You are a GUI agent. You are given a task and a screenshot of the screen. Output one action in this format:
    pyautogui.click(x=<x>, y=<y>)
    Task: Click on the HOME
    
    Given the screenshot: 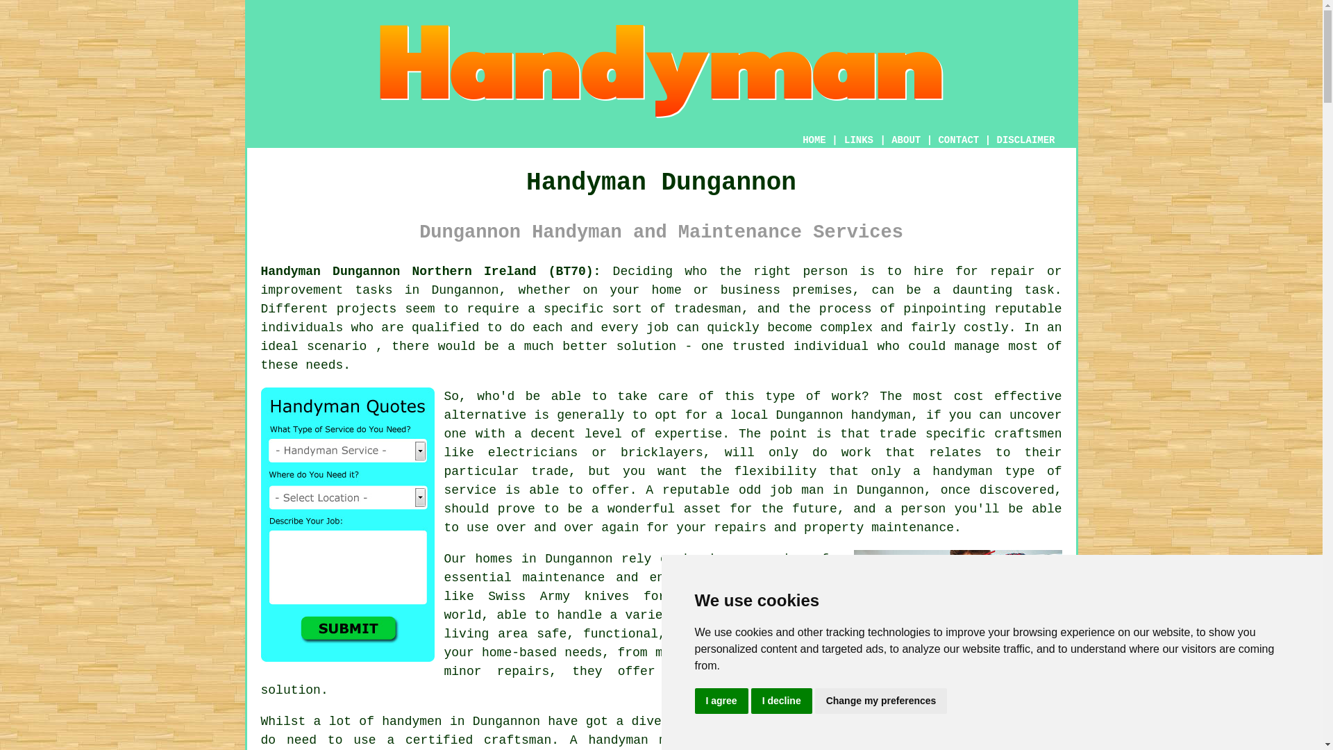 What is the action you would take?
    pyautogui.click(x=814, y=140)
    